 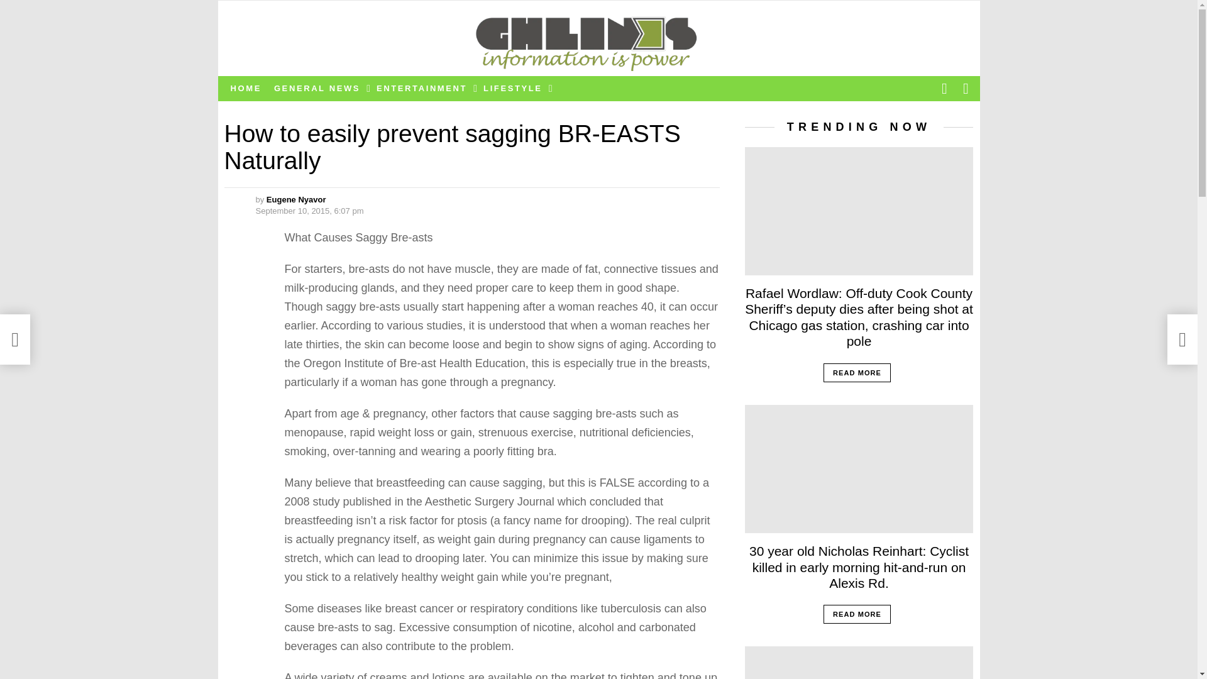 What do you see at coordinates (245, 88) in the screenshot?
I see `HOME` at bounding box center [245, 88].